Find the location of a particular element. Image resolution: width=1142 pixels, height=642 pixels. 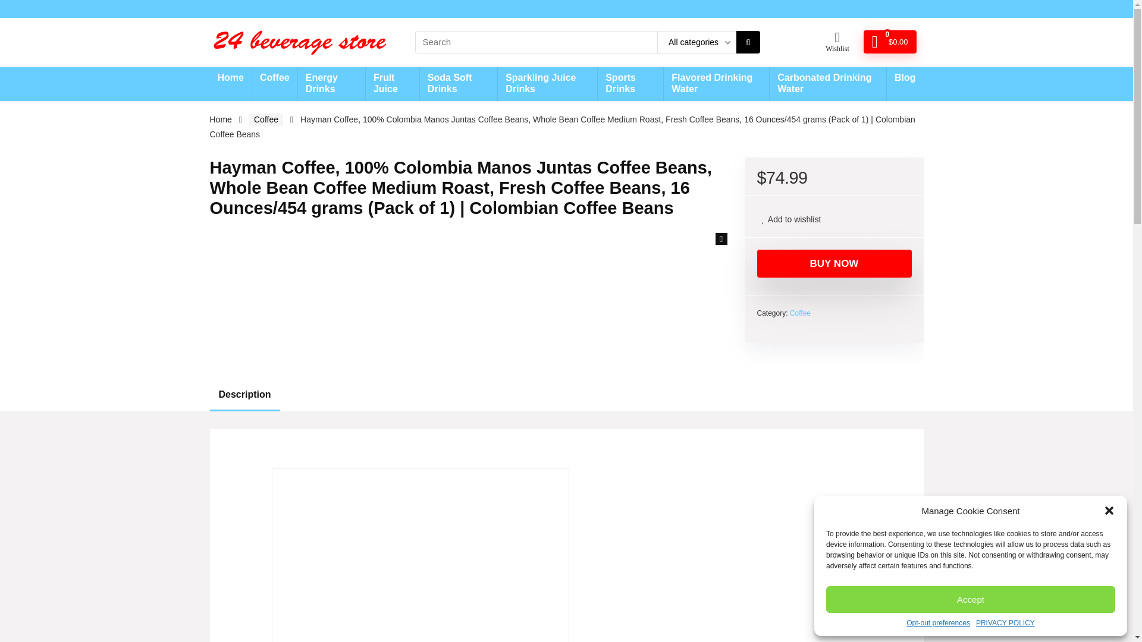

Opt-out preferences is located at coordinates (938, 623).